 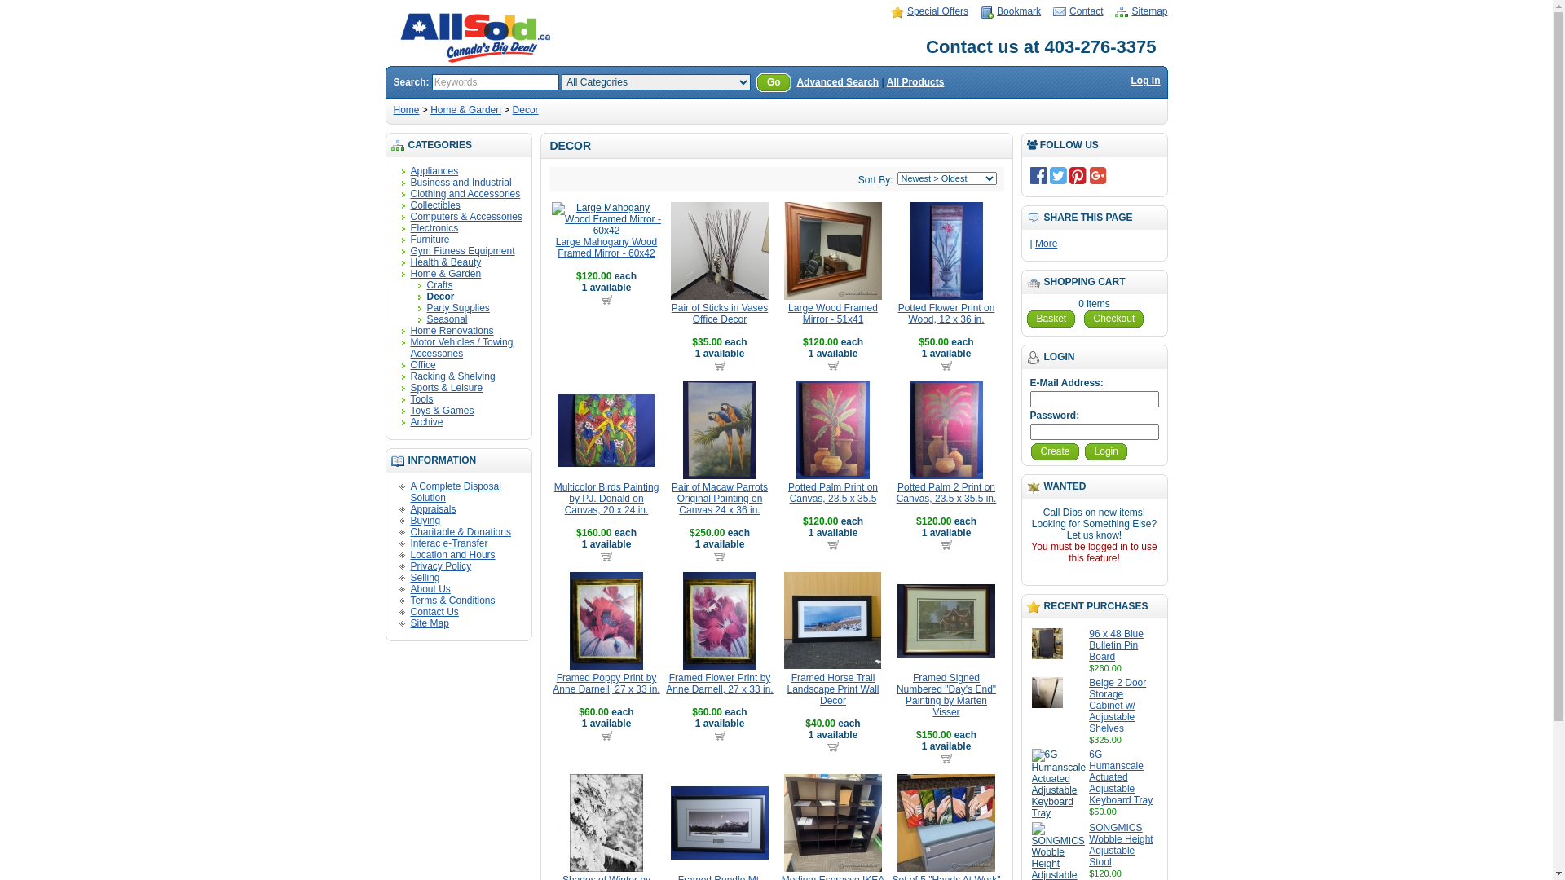 What do you see at coordinates (1038, 175) in the screenshot?
I see `Follow us on Facebook` at bounding box center [1038, 175].